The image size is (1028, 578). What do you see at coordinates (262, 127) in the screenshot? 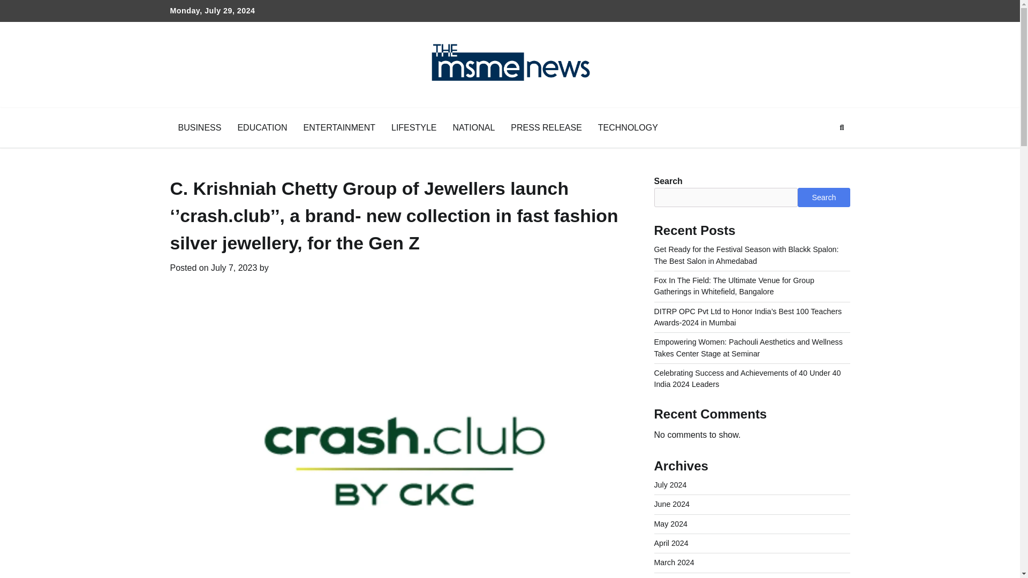
I see `EDUCATION` at bounding box center [262, 127].